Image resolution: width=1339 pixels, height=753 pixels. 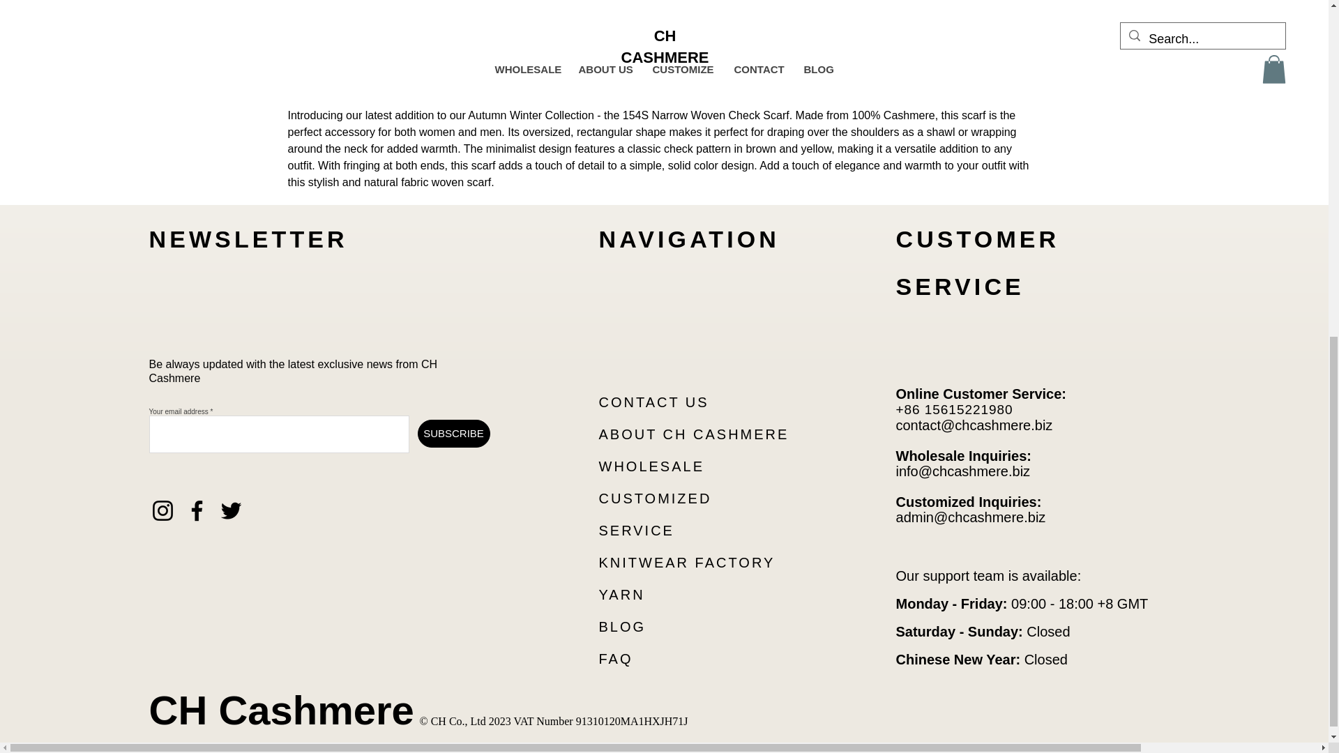 I want to click on BLOG, so click(x=622, y=626).